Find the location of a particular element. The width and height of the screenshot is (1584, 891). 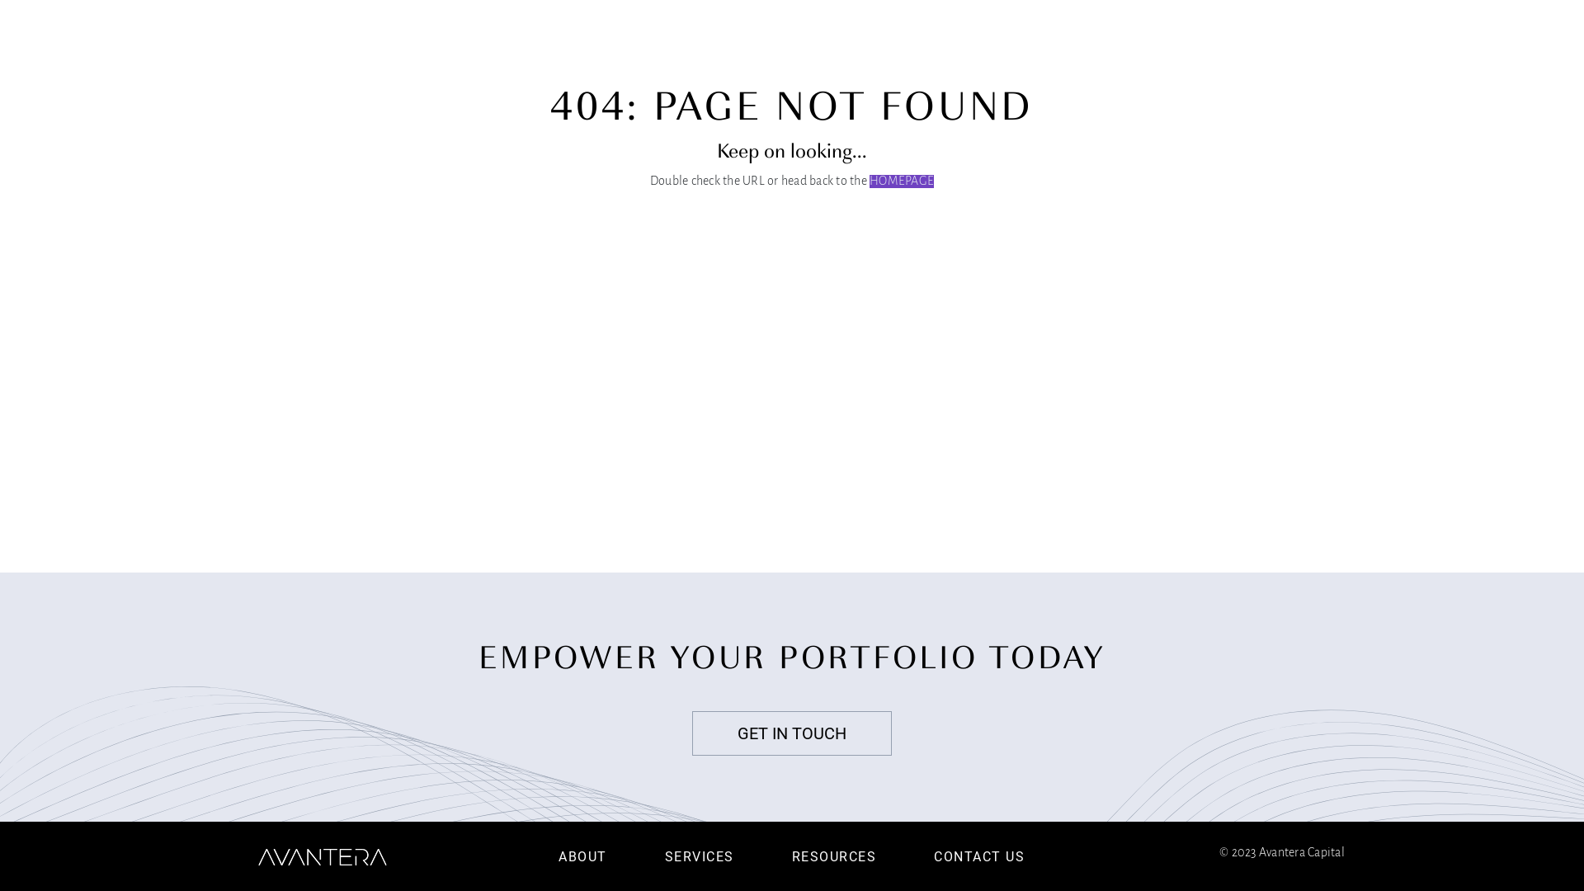

Avantera is located at coordinates (322, 59).